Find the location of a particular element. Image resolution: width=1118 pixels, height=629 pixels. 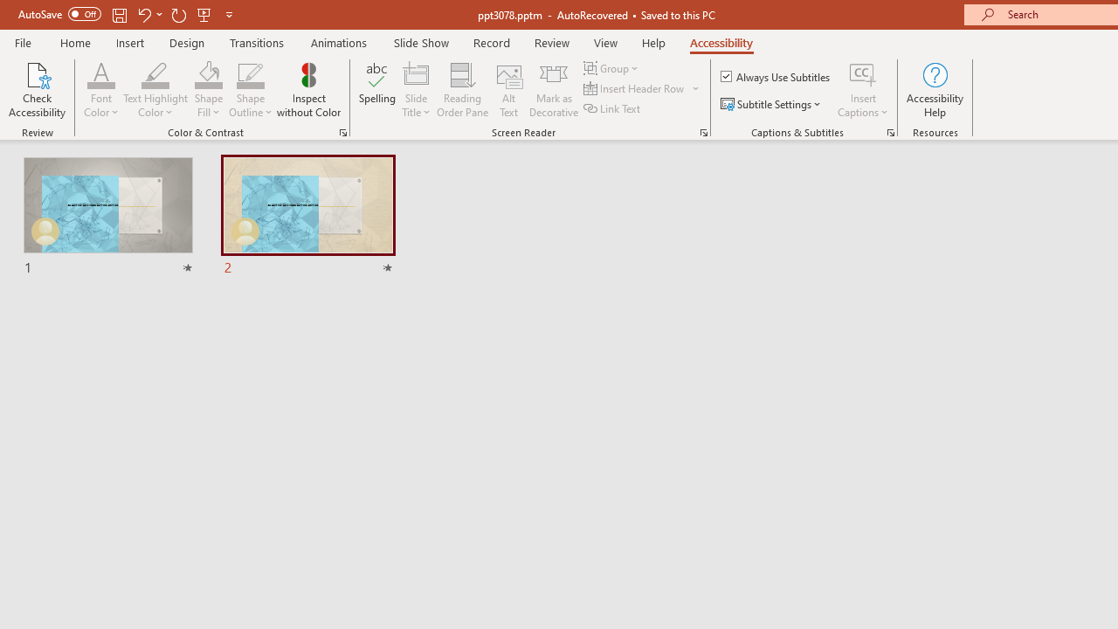

Link Text is located at coordinates (613, 108).